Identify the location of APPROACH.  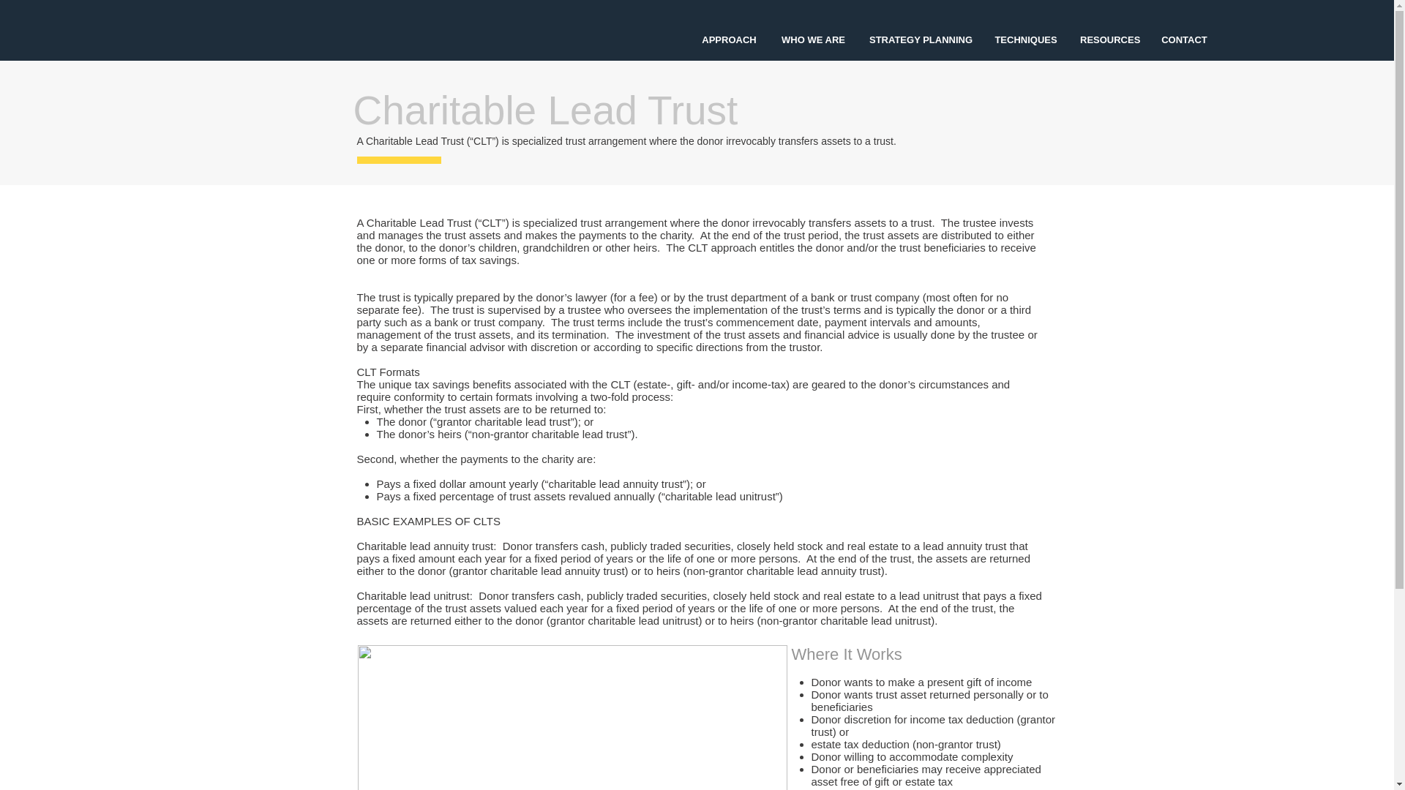
(729, 39).